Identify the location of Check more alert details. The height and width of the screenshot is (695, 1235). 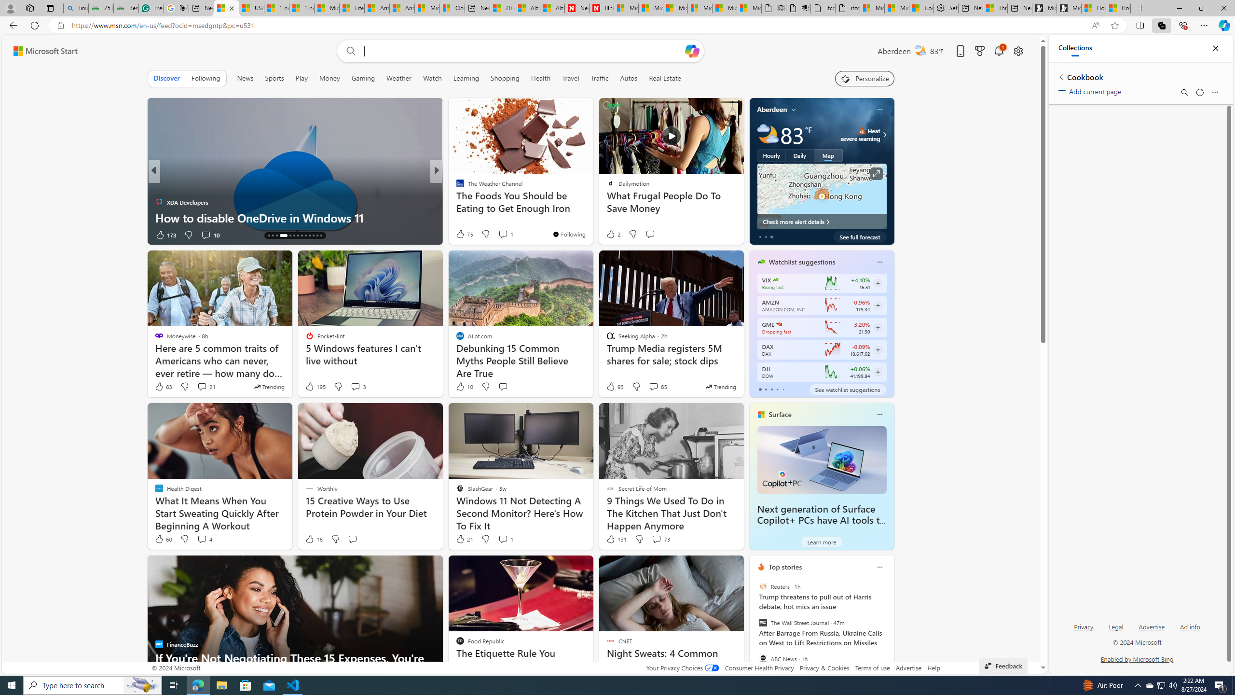
(822, 222).